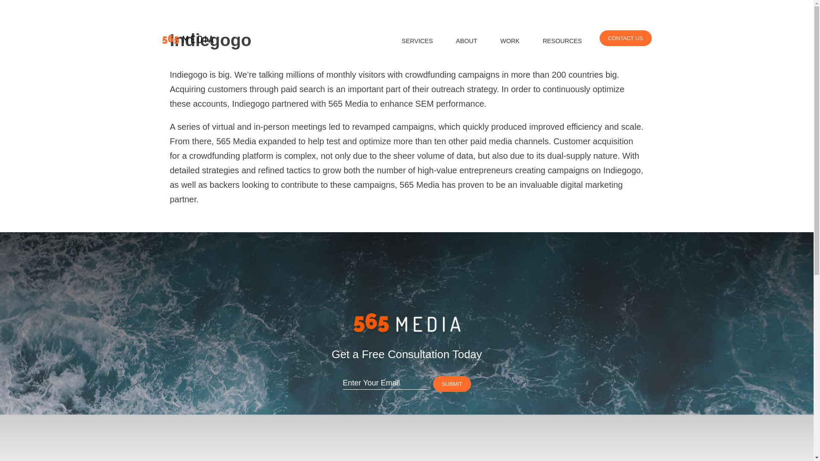 The width and height of the screenshot is (820, 461). What do you see at coordinates (510, 41) in the screenshot?
I see `WORK` at bounding box center [510, 41].